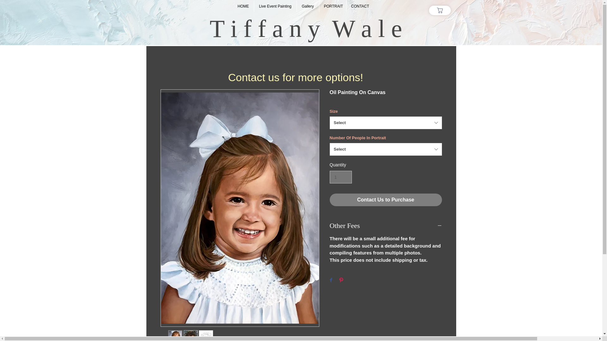 This screenshot has height=341, width=607. Describe the element at coordinates (308, 6) in the screenshot. I see `Gallery` at that location.